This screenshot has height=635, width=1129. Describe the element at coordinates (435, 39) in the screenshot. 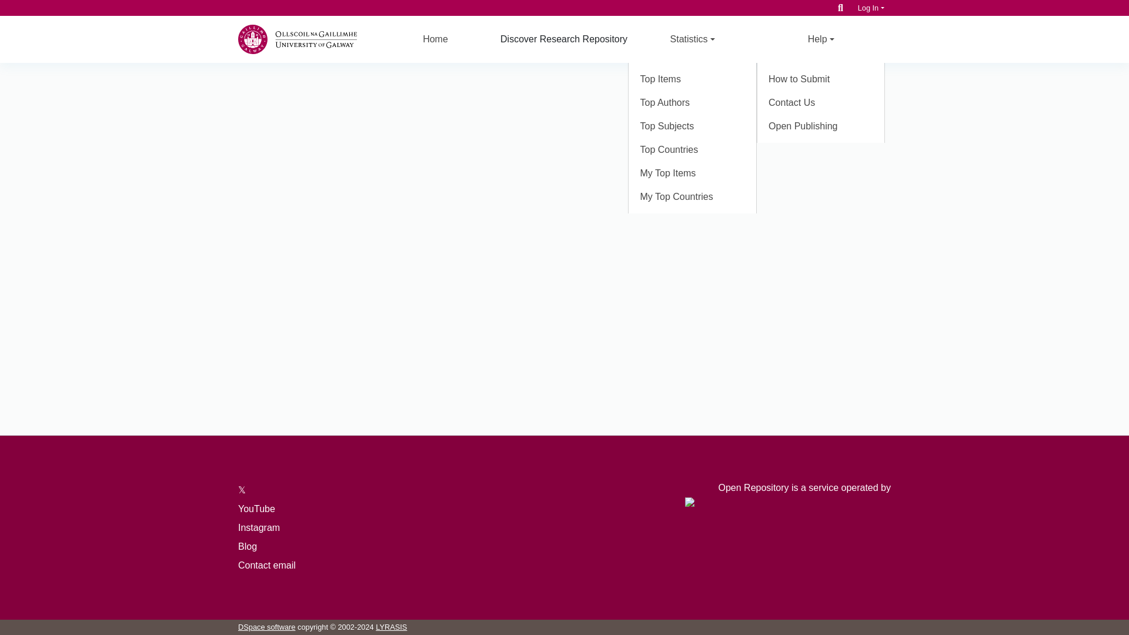

I see `Home` at that location.